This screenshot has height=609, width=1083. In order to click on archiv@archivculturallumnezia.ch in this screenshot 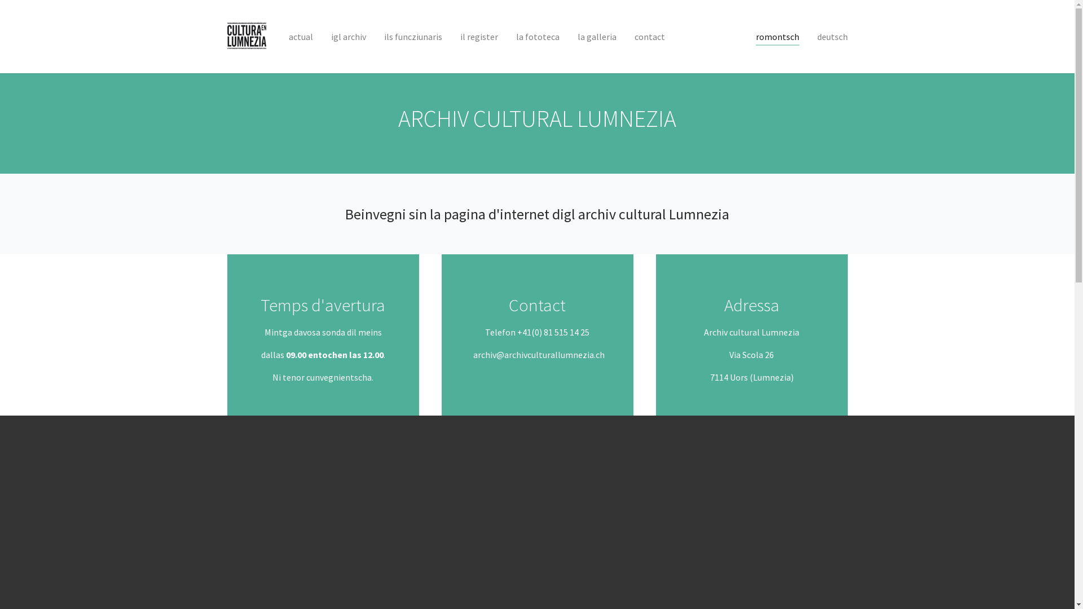, I will do `click(538, 355)`.